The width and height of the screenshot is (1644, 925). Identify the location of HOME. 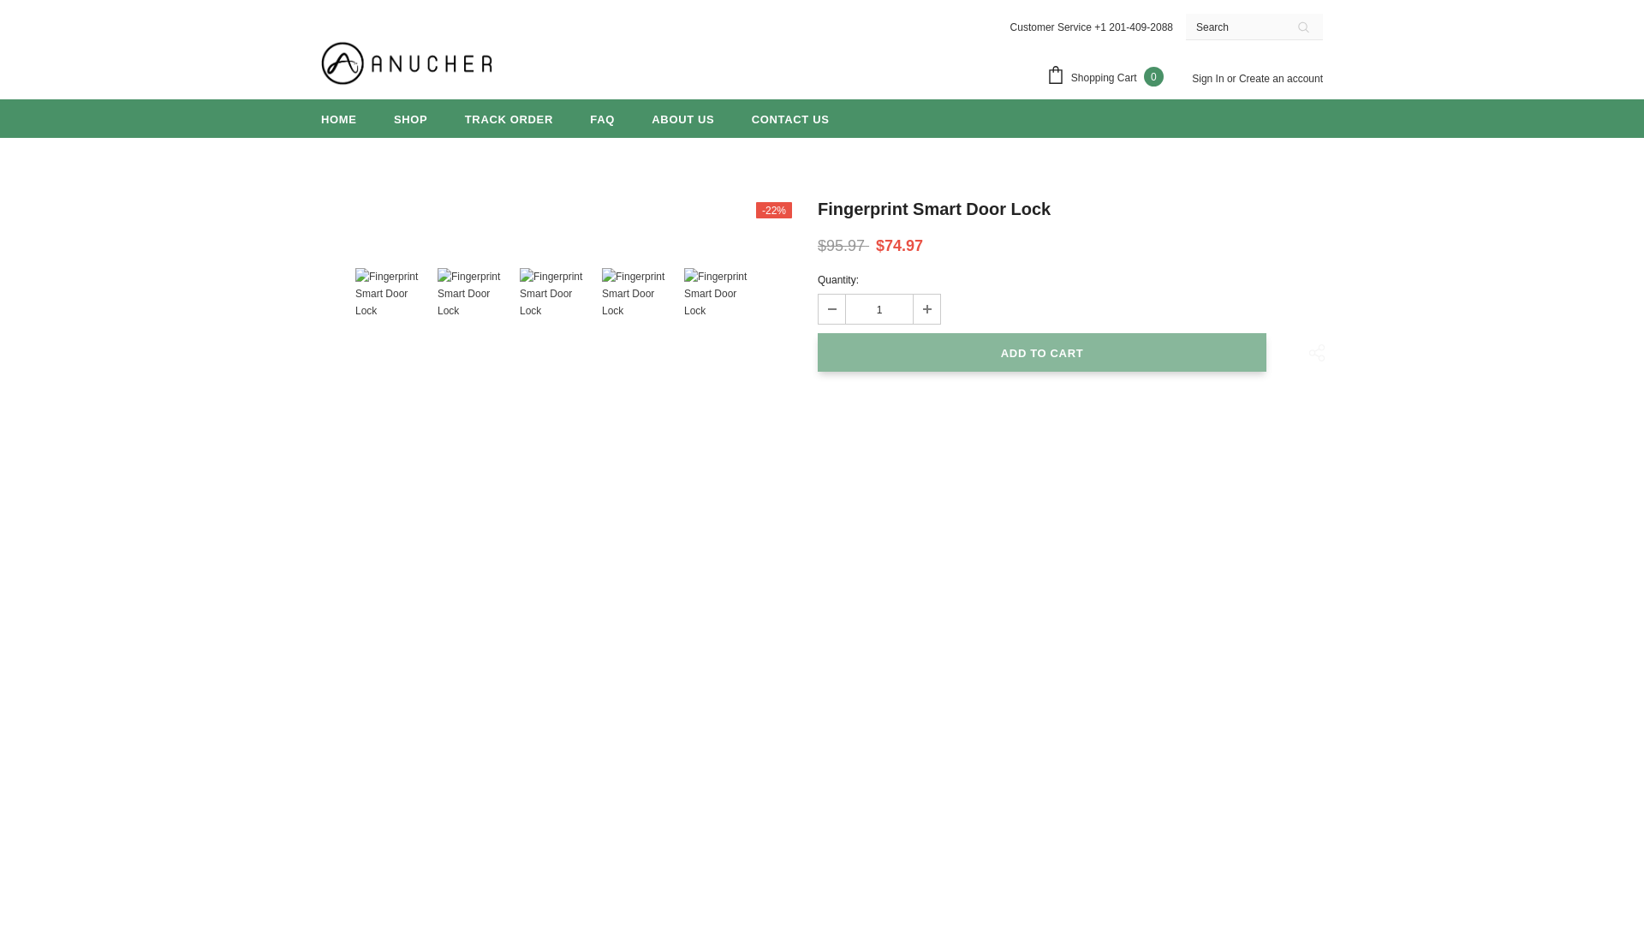
(338, 118).